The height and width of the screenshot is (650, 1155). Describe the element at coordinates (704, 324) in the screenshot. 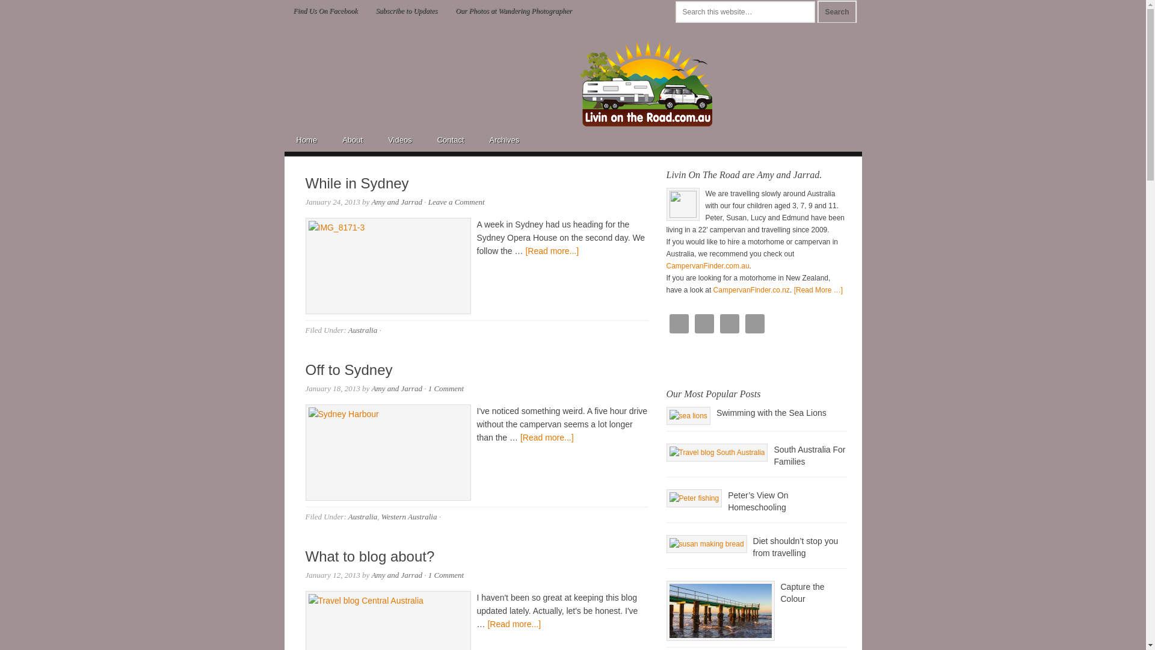

I see `Facebook` at that location.